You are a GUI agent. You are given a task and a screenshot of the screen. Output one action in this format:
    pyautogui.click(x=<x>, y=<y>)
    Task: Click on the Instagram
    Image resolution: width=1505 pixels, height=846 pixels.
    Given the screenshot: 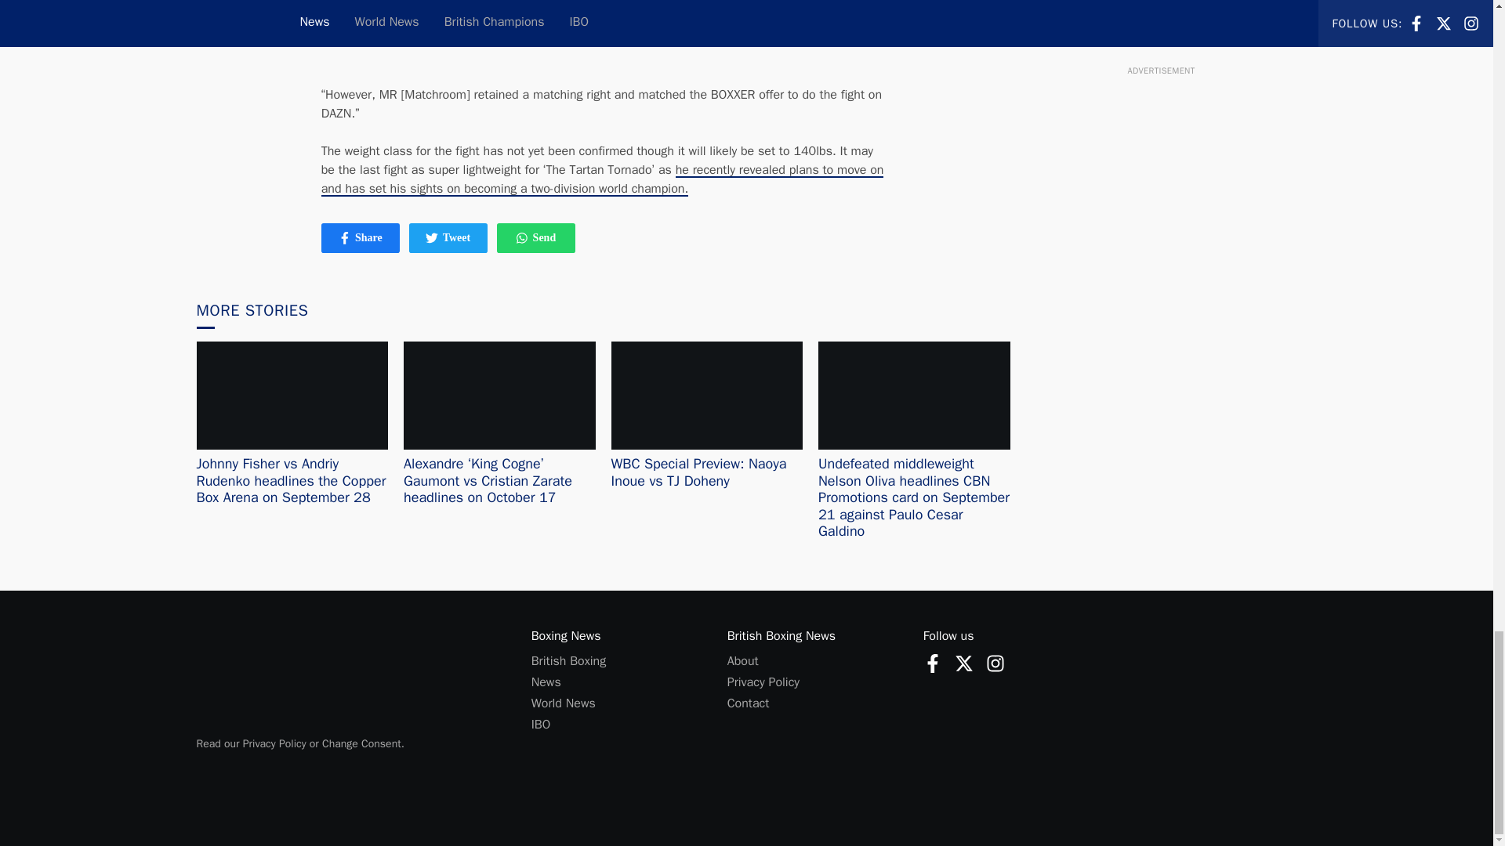 What is the action you would take?
    pyautogui.click(x=964, y=663)
    